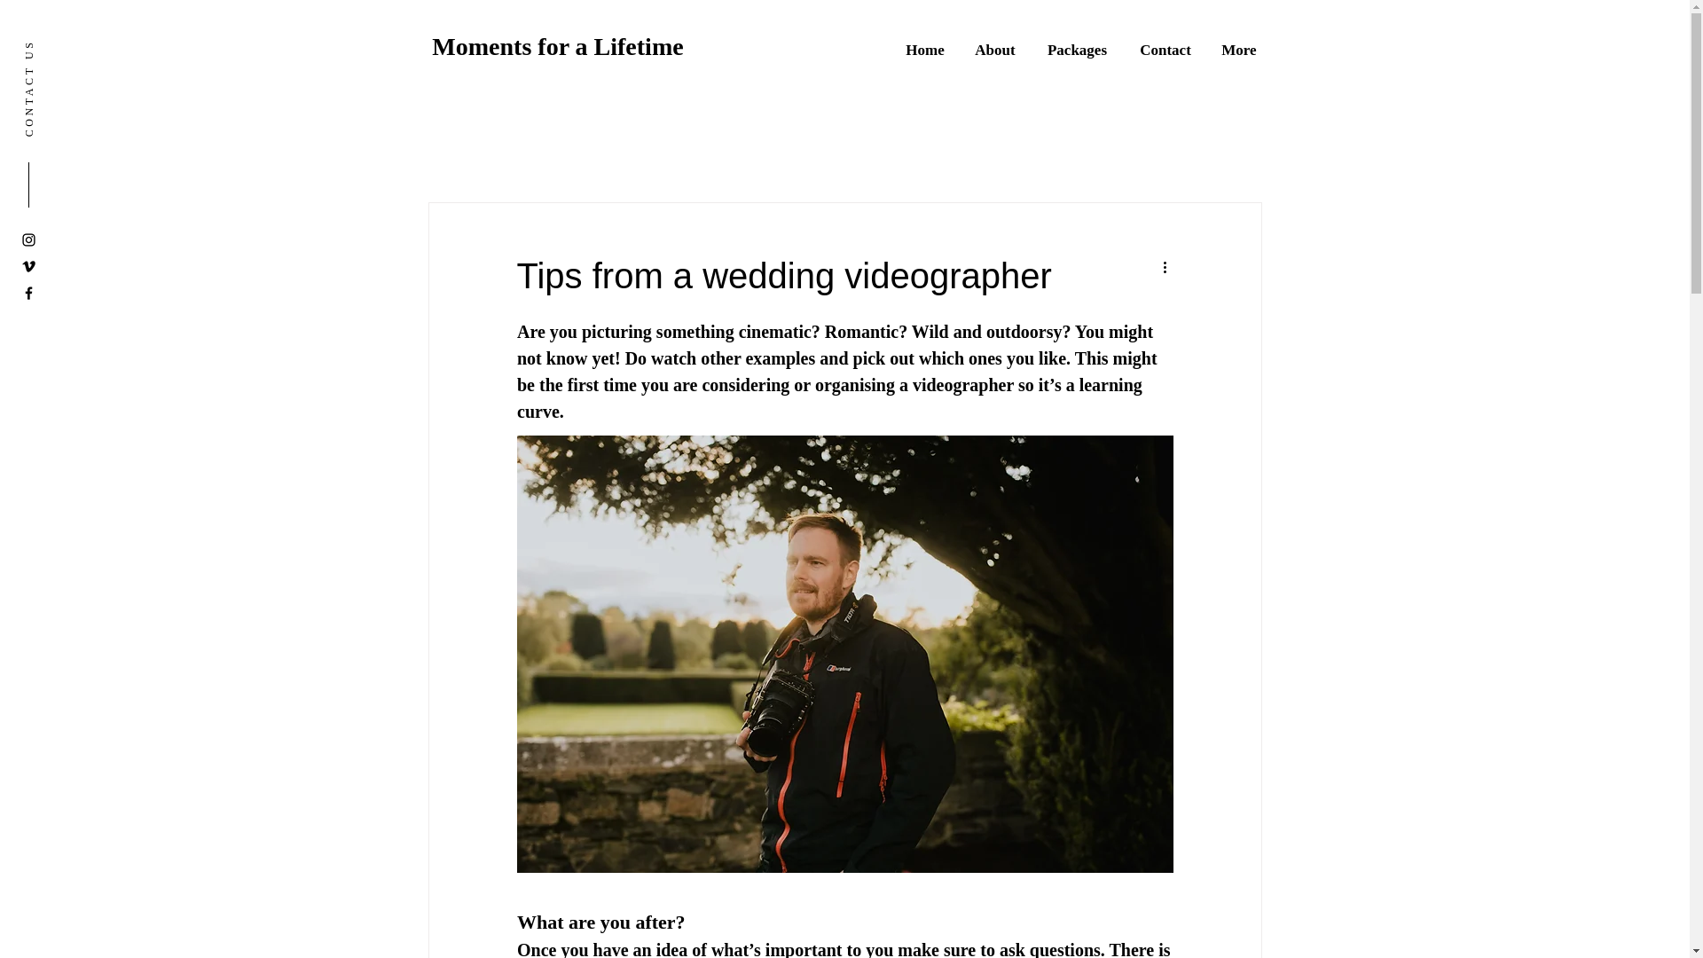  I want to click on Home, so click(925, 48).